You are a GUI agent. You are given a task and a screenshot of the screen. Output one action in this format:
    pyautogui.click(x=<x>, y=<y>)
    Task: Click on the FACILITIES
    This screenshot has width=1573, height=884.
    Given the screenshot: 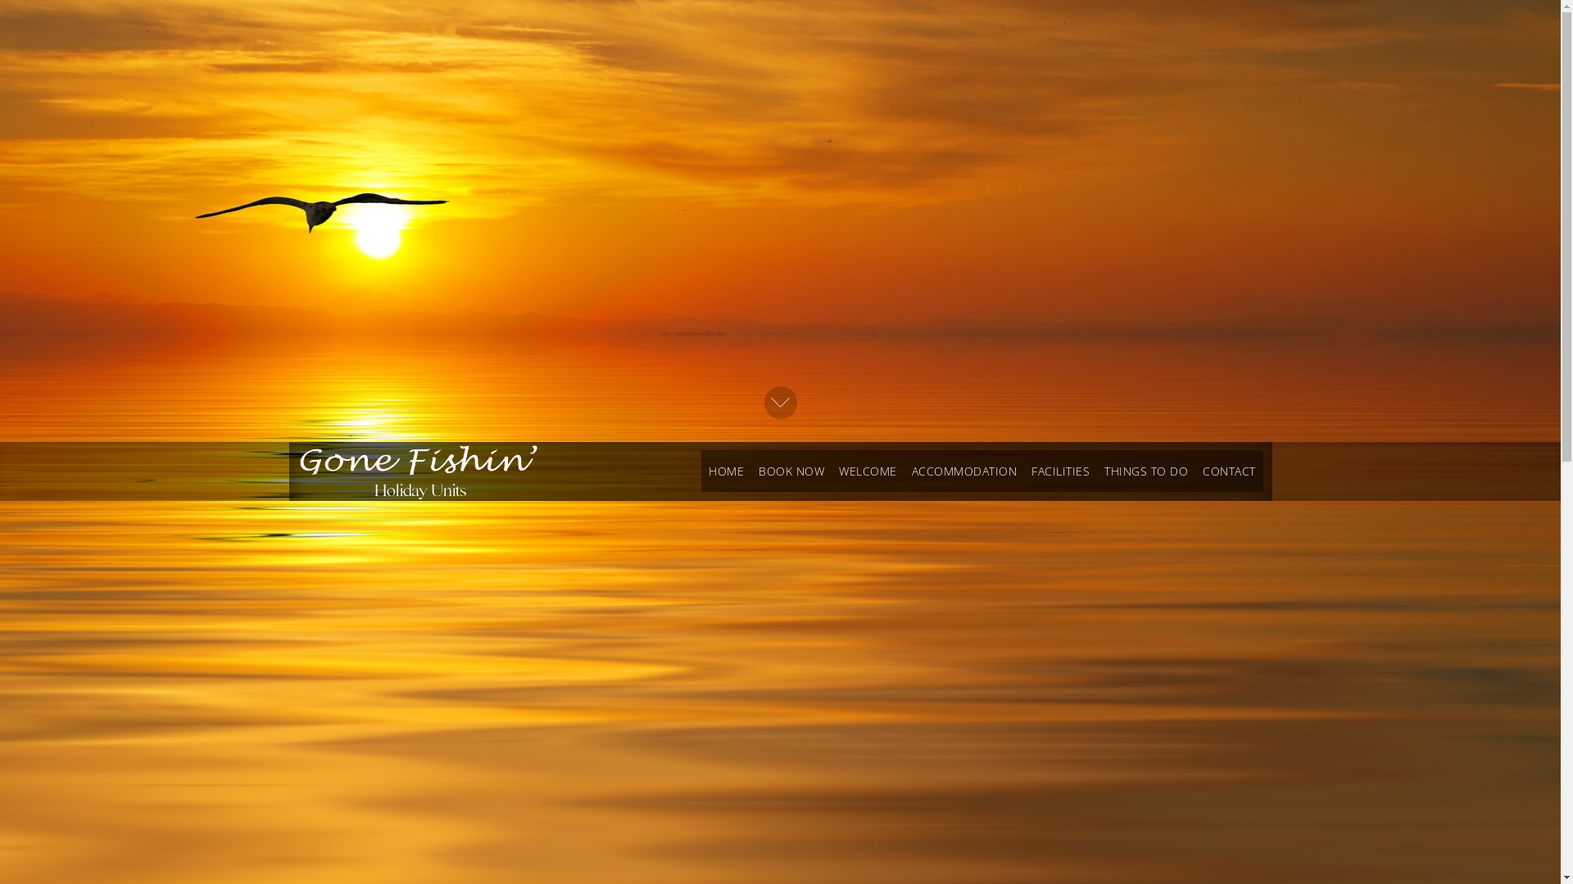 What is the action you would take?
    pyautogui.click(x=1060, y=471)
    